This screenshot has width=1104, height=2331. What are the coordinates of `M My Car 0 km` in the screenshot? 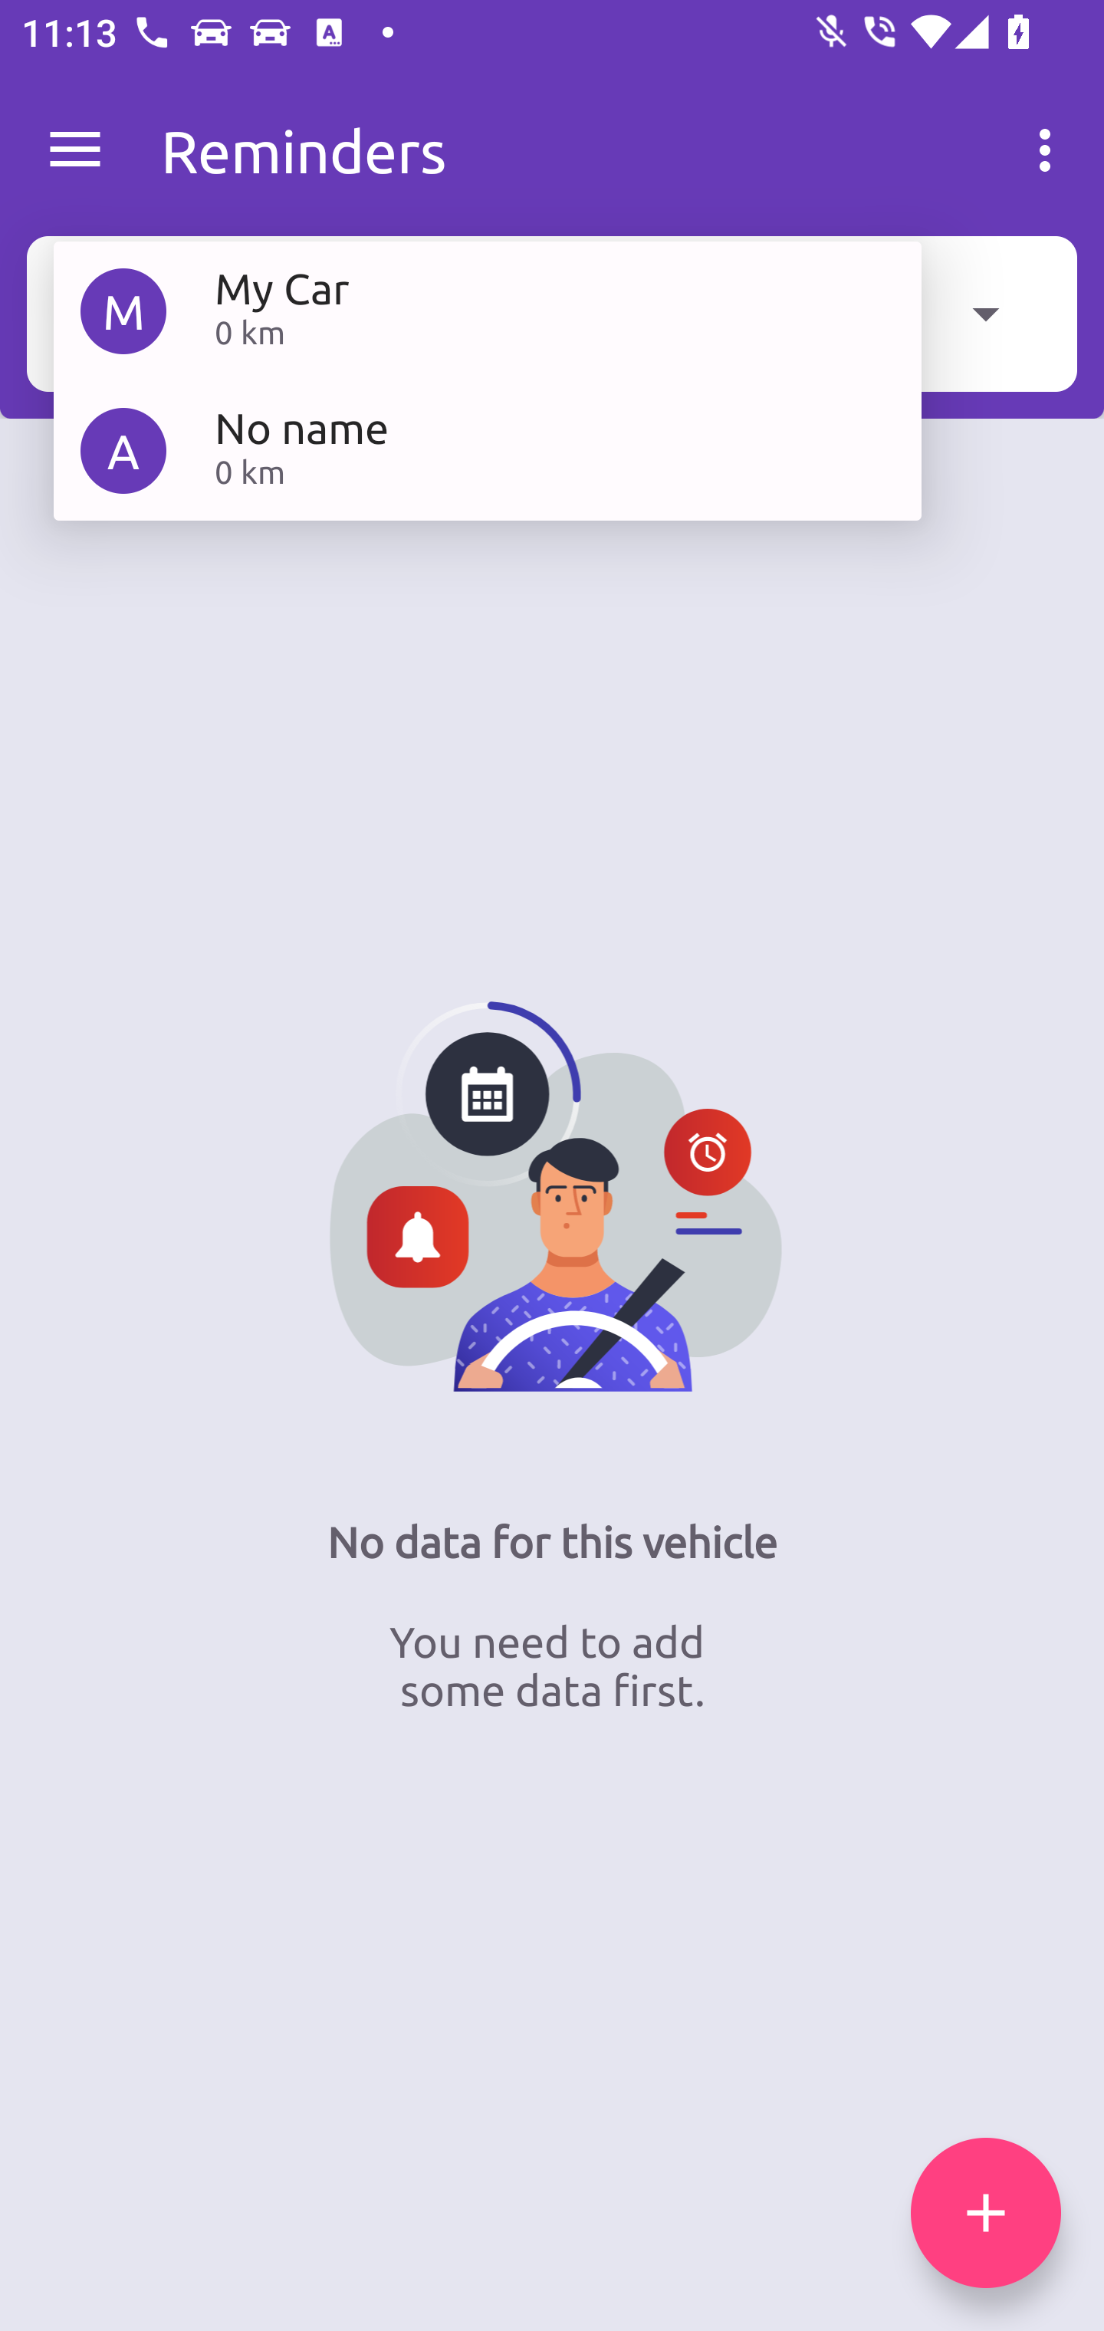 It's located at (488, 311).